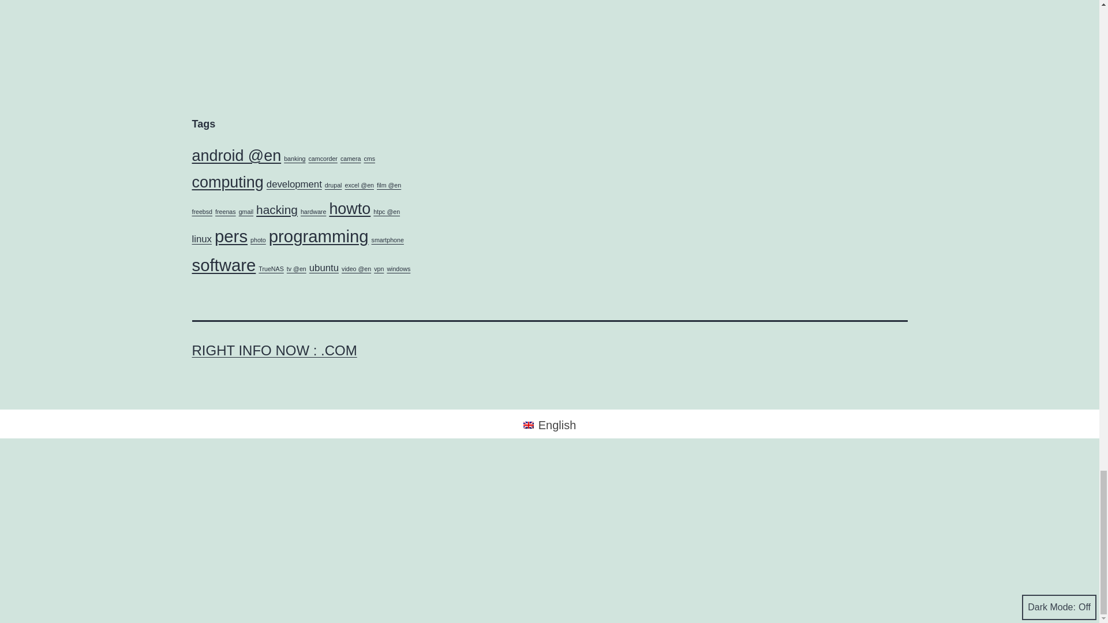  What do you see at coordinates (246, 211) in the screenshot?
I see `gmail` at bounding box center [246, 211].